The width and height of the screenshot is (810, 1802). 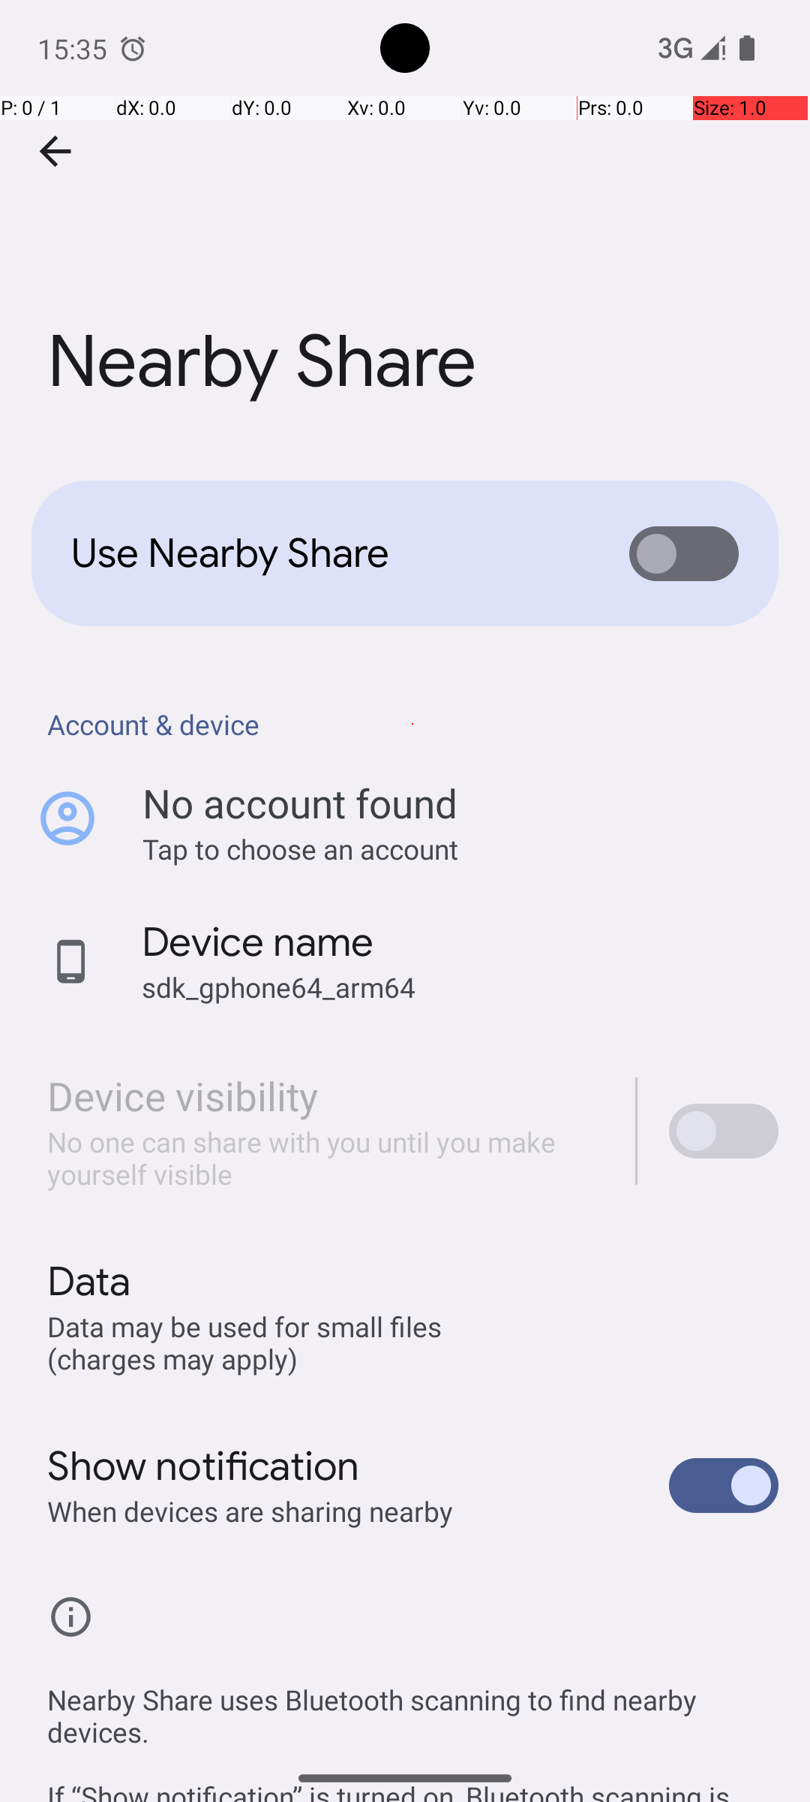 What do you see at coordinates (325, 1158) in the screenshot?
I see `No one can share with you until you make yourself visible` at bounding box center [325, 1158].